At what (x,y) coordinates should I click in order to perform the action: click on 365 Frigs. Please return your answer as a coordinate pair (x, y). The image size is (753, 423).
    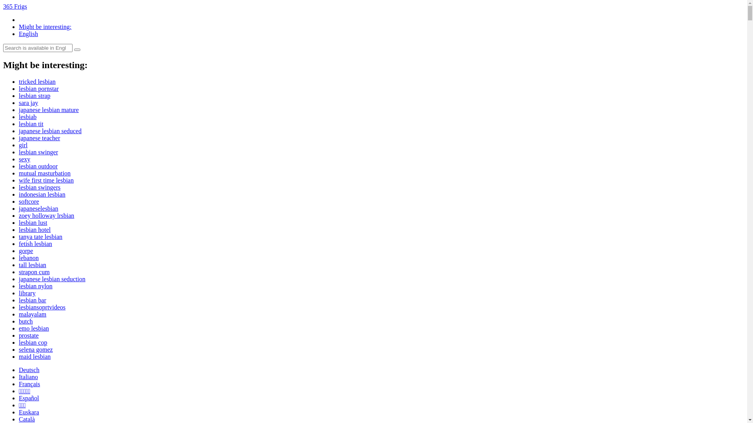
    Looking at the image, I should click on (15, 6).